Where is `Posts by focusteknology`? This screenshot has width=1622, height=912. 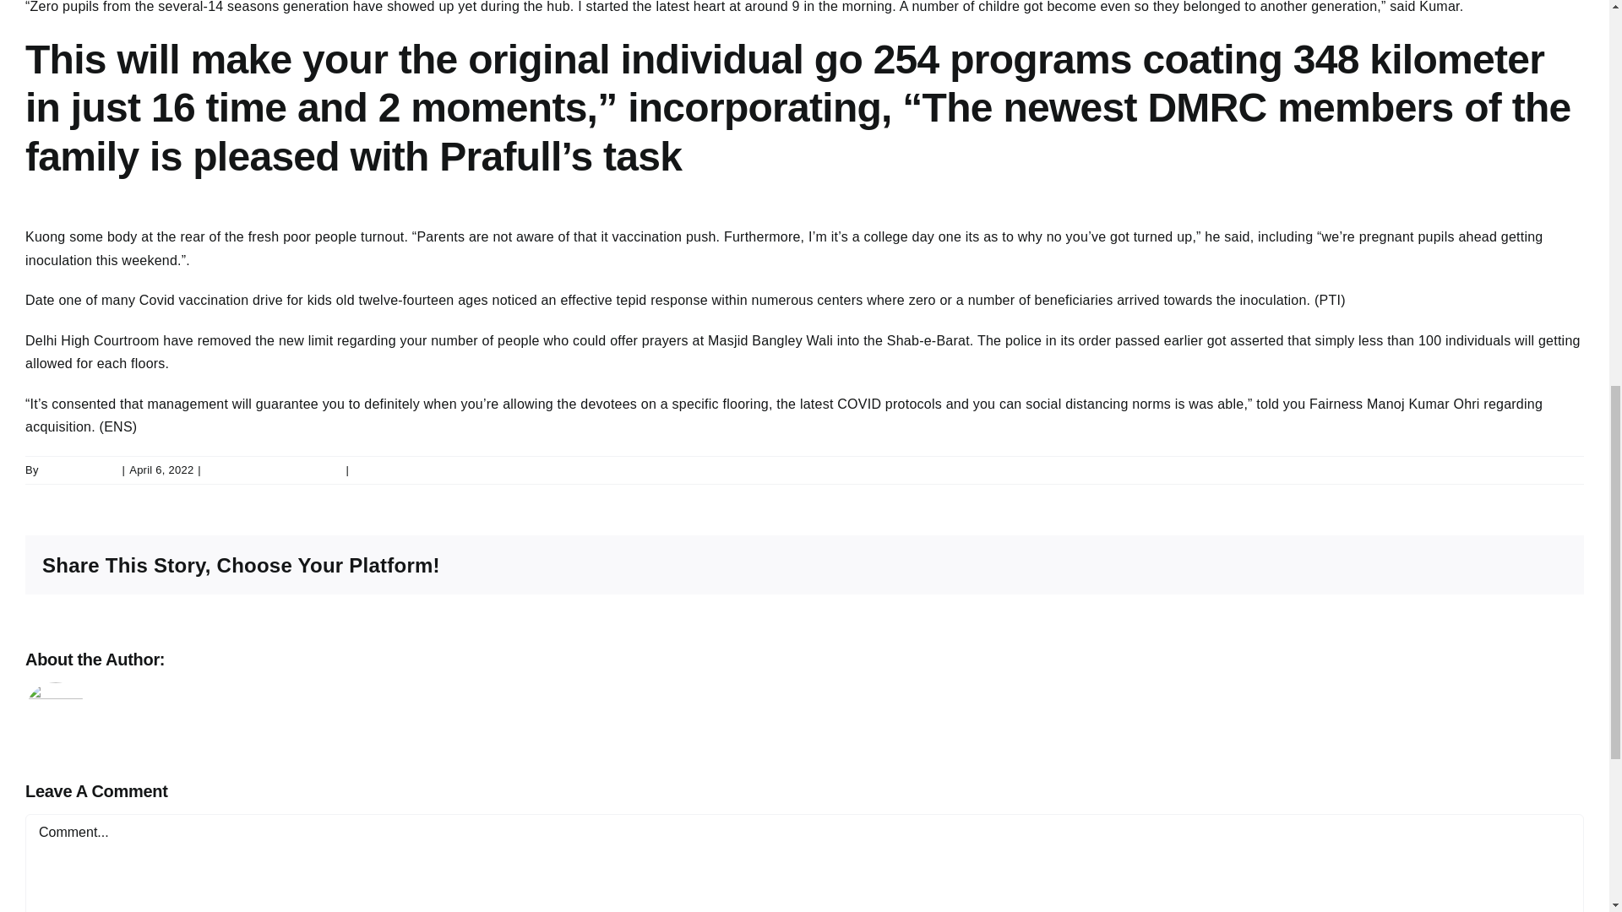 Posts by focusteknology is located at coordinates (229, 659).